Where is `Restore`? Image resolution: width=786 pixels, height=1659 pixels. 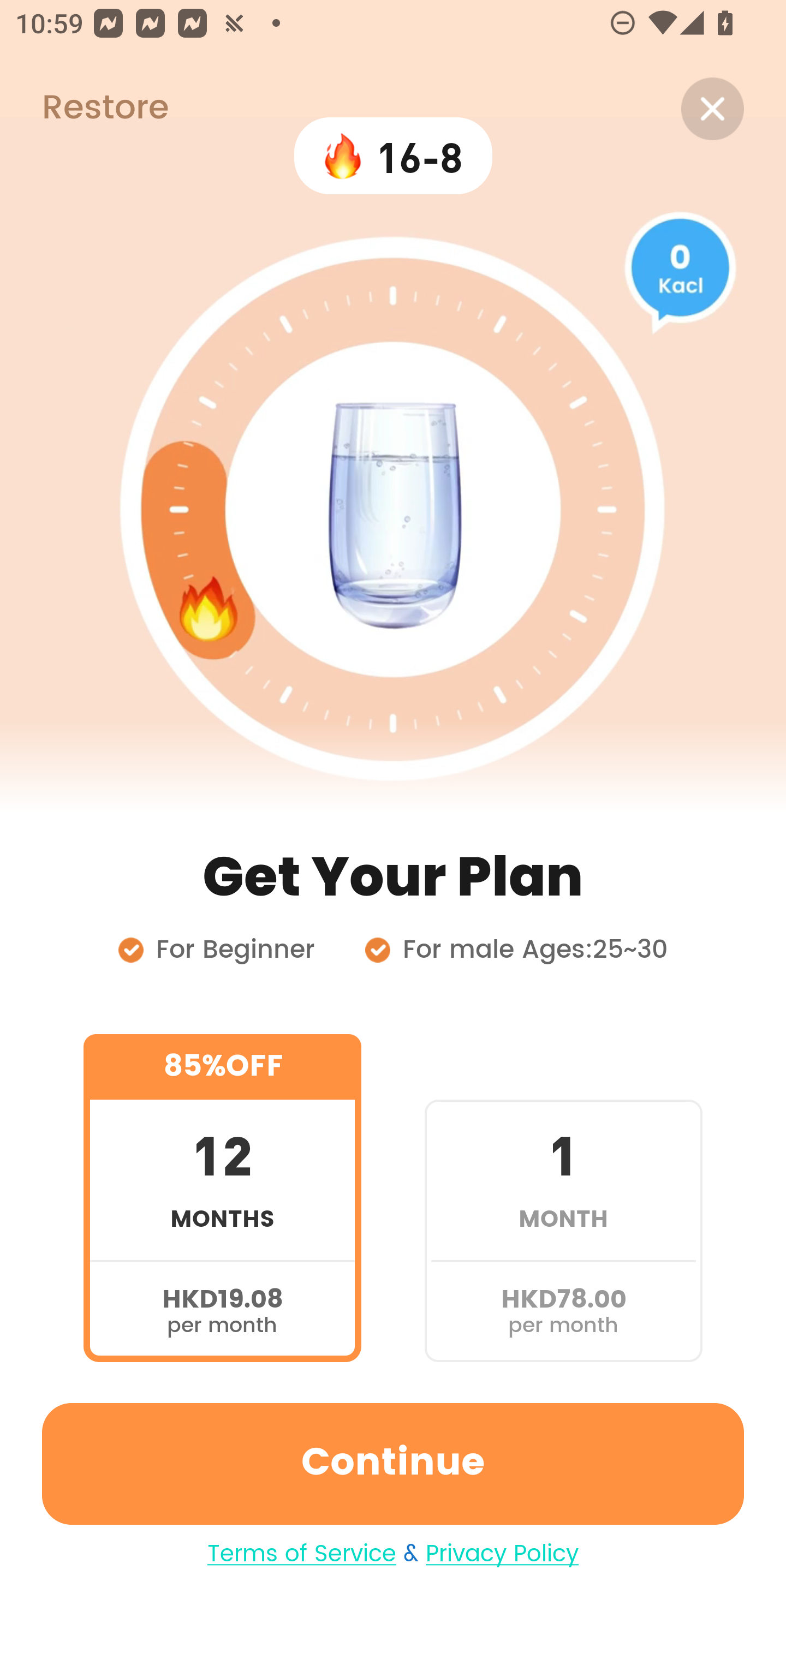
Restore is located at coordinates (84, 109).